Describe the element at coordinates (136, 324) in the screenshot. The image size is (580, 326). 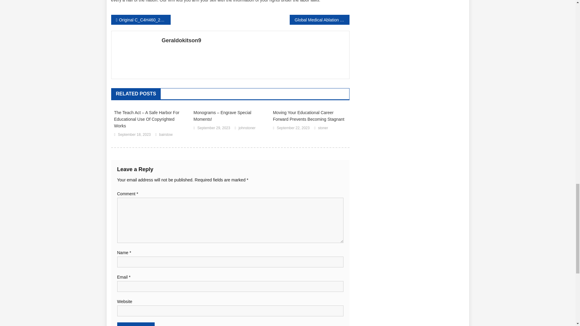
I see `Post Comment` at that location.